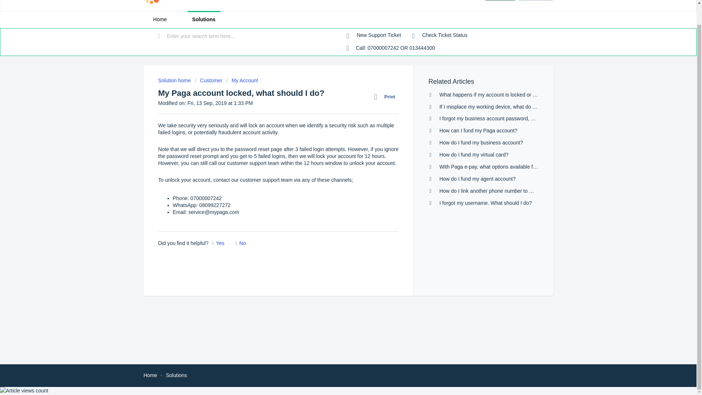 The height and width of the screenshot is (395, 702). What do you see at coordinates (374, 35) in the screenshot?
I see `New Support Ticket` at bounding box center [374, 35].